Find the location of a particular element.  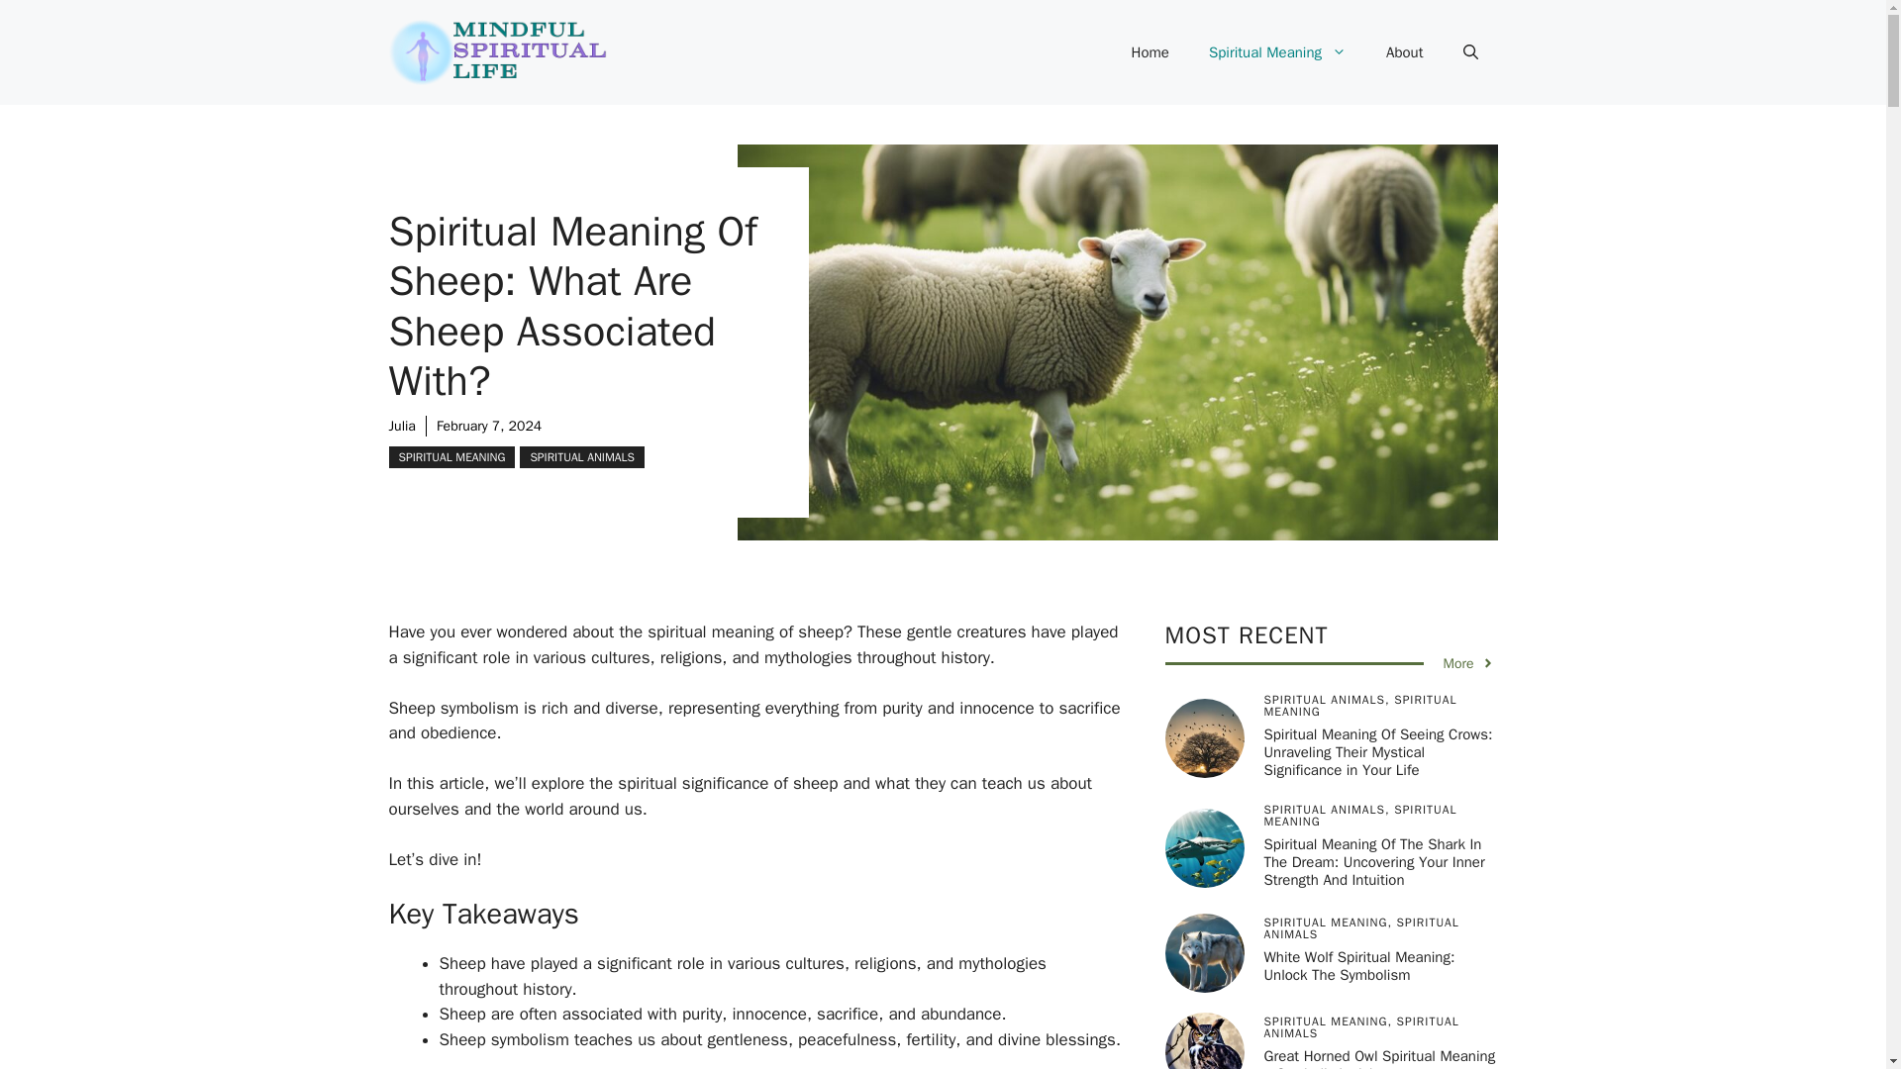

White Wolf Spiritual Meaning: Unlock The Symbolism is located at coordinates (1358, 965).